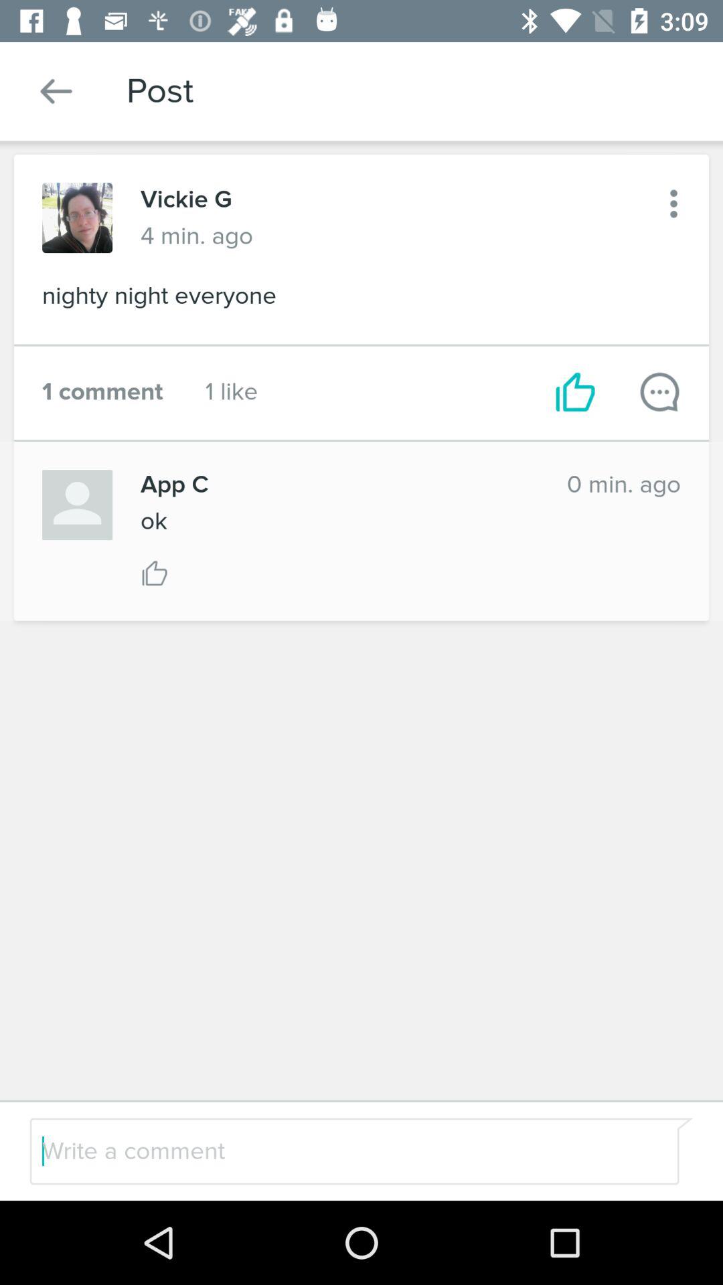  What do you see at coordinates (361, 300) in the screenshot?
I see `jump to the nighty night everyone item` at bounding box center [361, 300].